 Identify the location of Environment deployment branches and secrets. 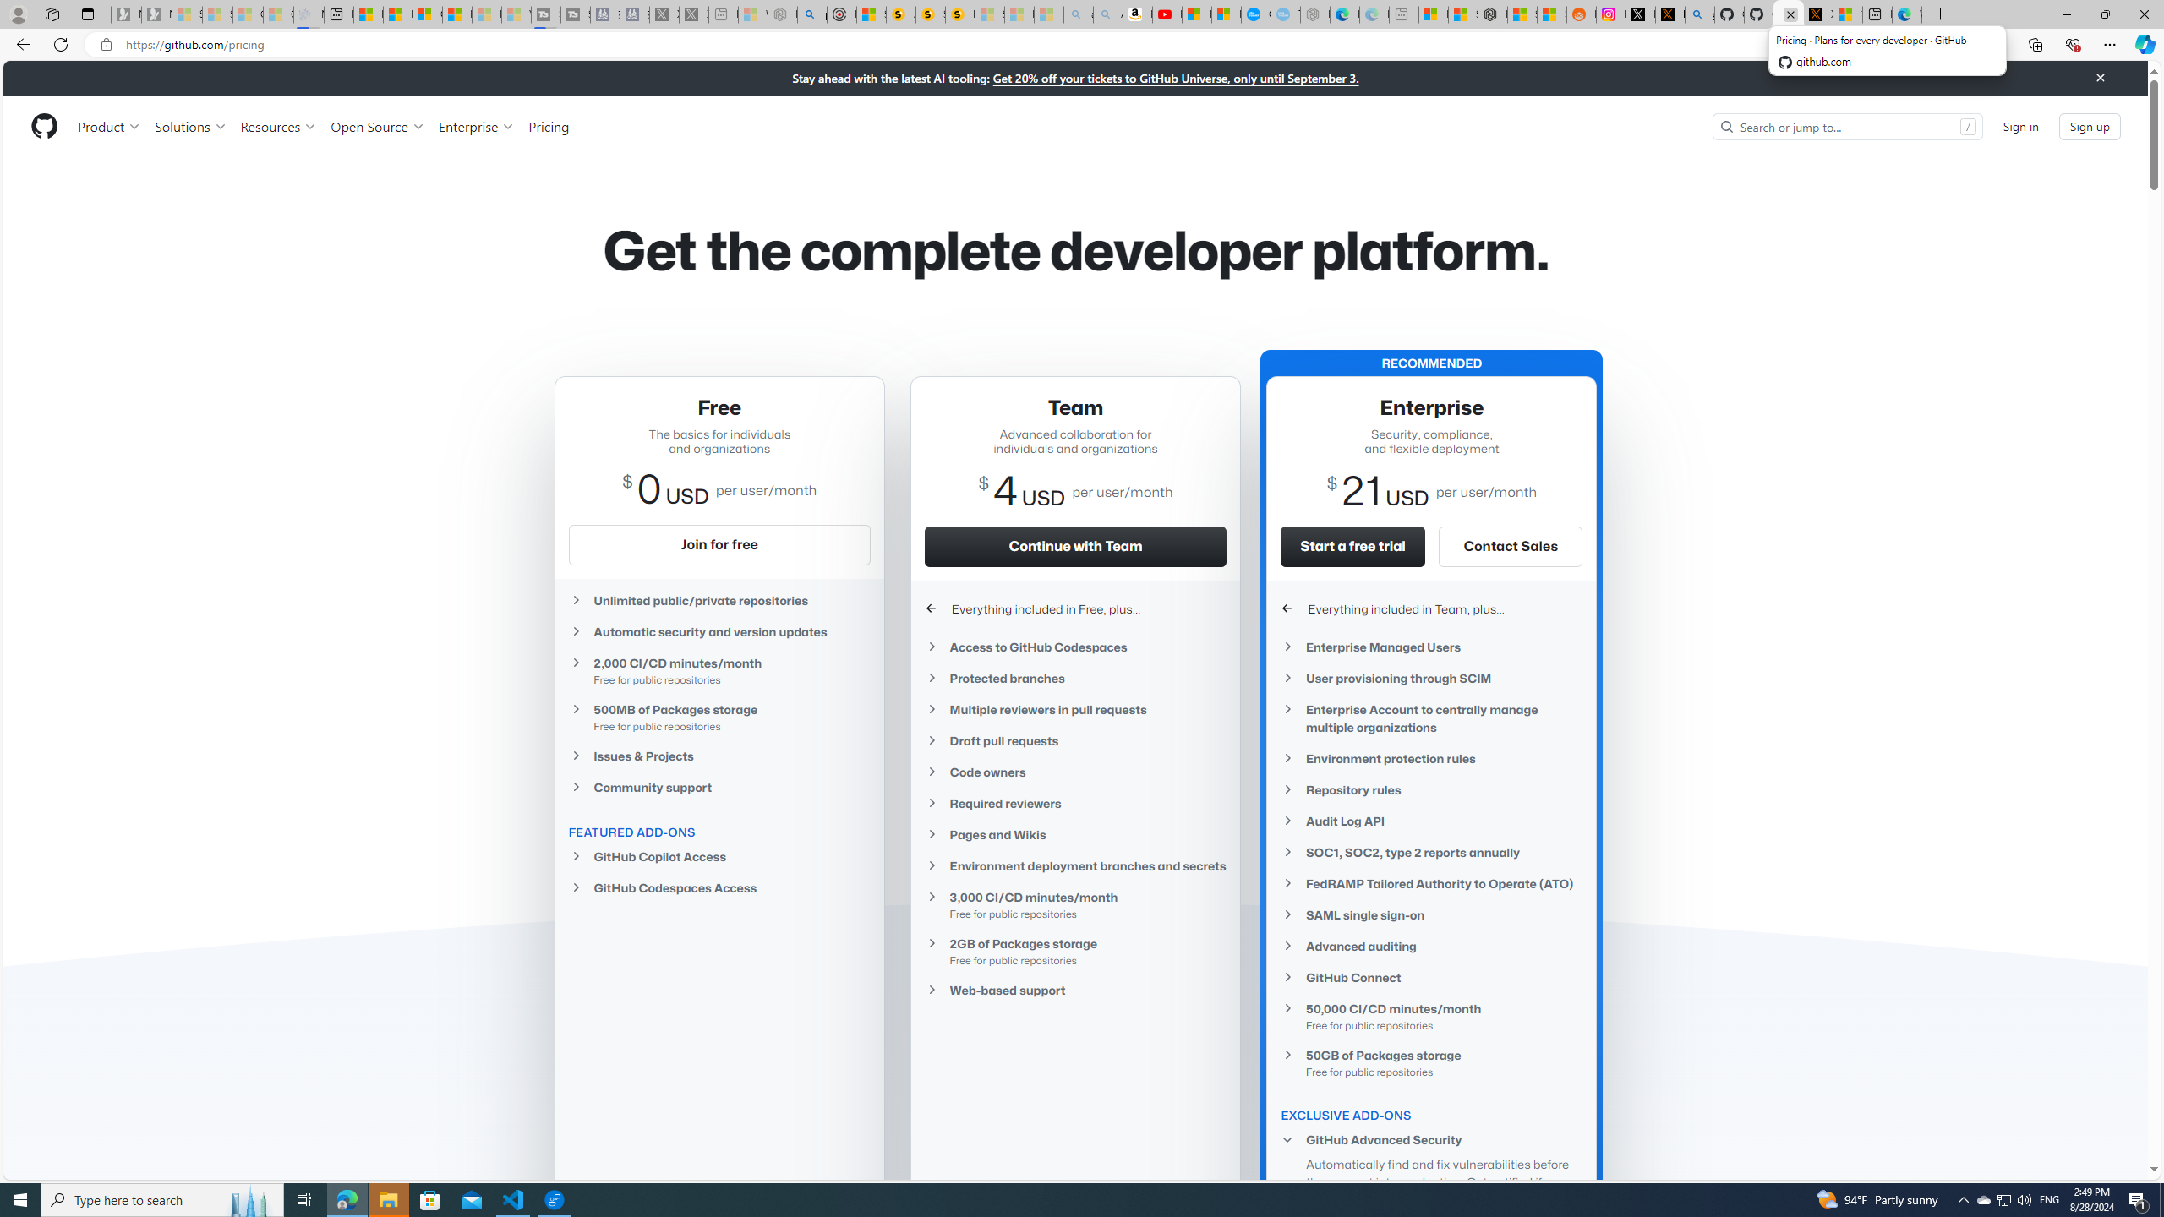
(1075, 865).